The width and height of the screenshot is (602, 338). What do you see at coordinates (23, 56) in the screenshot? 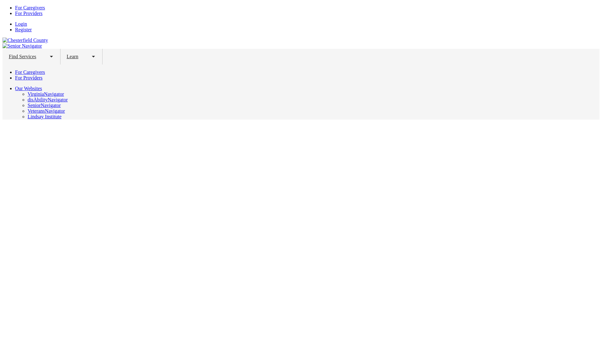
I see `Find Services` at bounding box center [23, 56].